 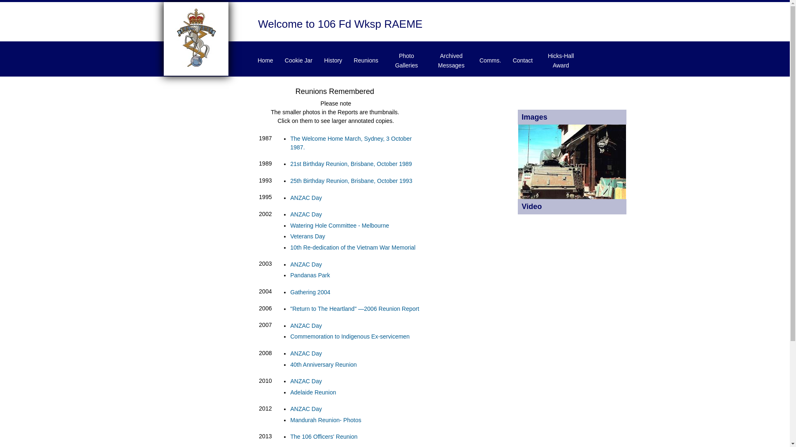 What do you see at coordinates (351, 181) in the screenshot?
I see `25th Birthday Reunion, Brisbane, October 1993` at bounding box center [351, 181].